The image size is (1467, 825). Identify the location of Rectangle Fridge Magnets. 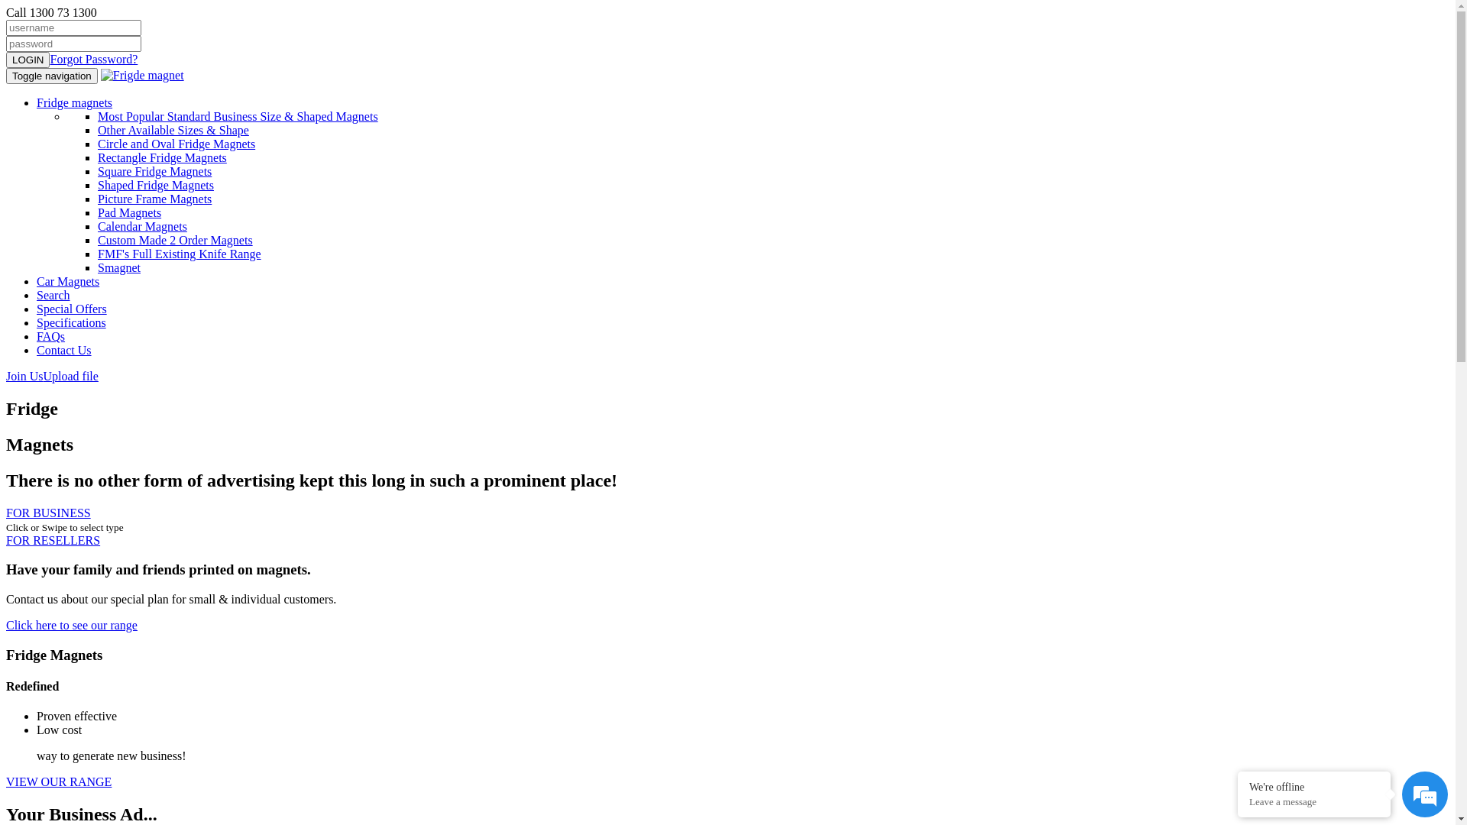
(162, 157).